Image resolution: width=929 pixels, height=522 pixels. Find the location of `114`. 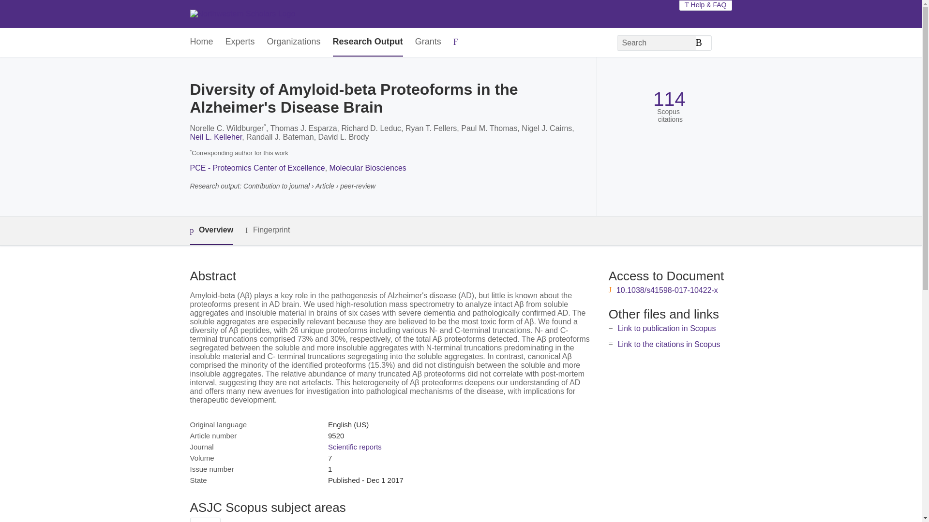

114 is located at coordinates (669, 99).